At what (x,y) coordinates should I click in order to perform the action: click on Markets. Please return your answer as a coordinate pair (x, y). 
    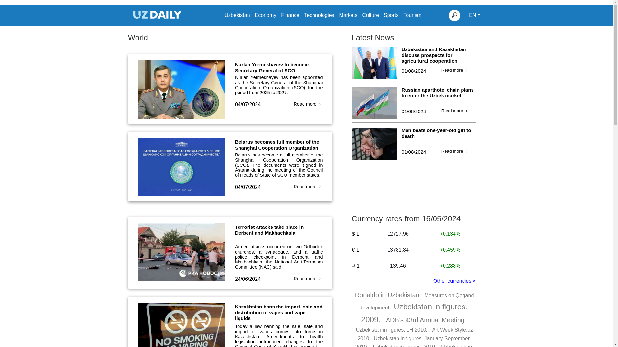
    Looking at the image, I should click on (348, 15).